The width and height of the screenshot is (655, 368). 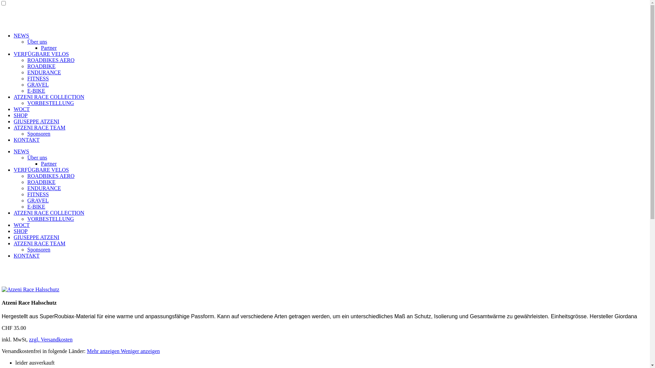 I want to click on Sponsoren, so click(x=39, y=249).